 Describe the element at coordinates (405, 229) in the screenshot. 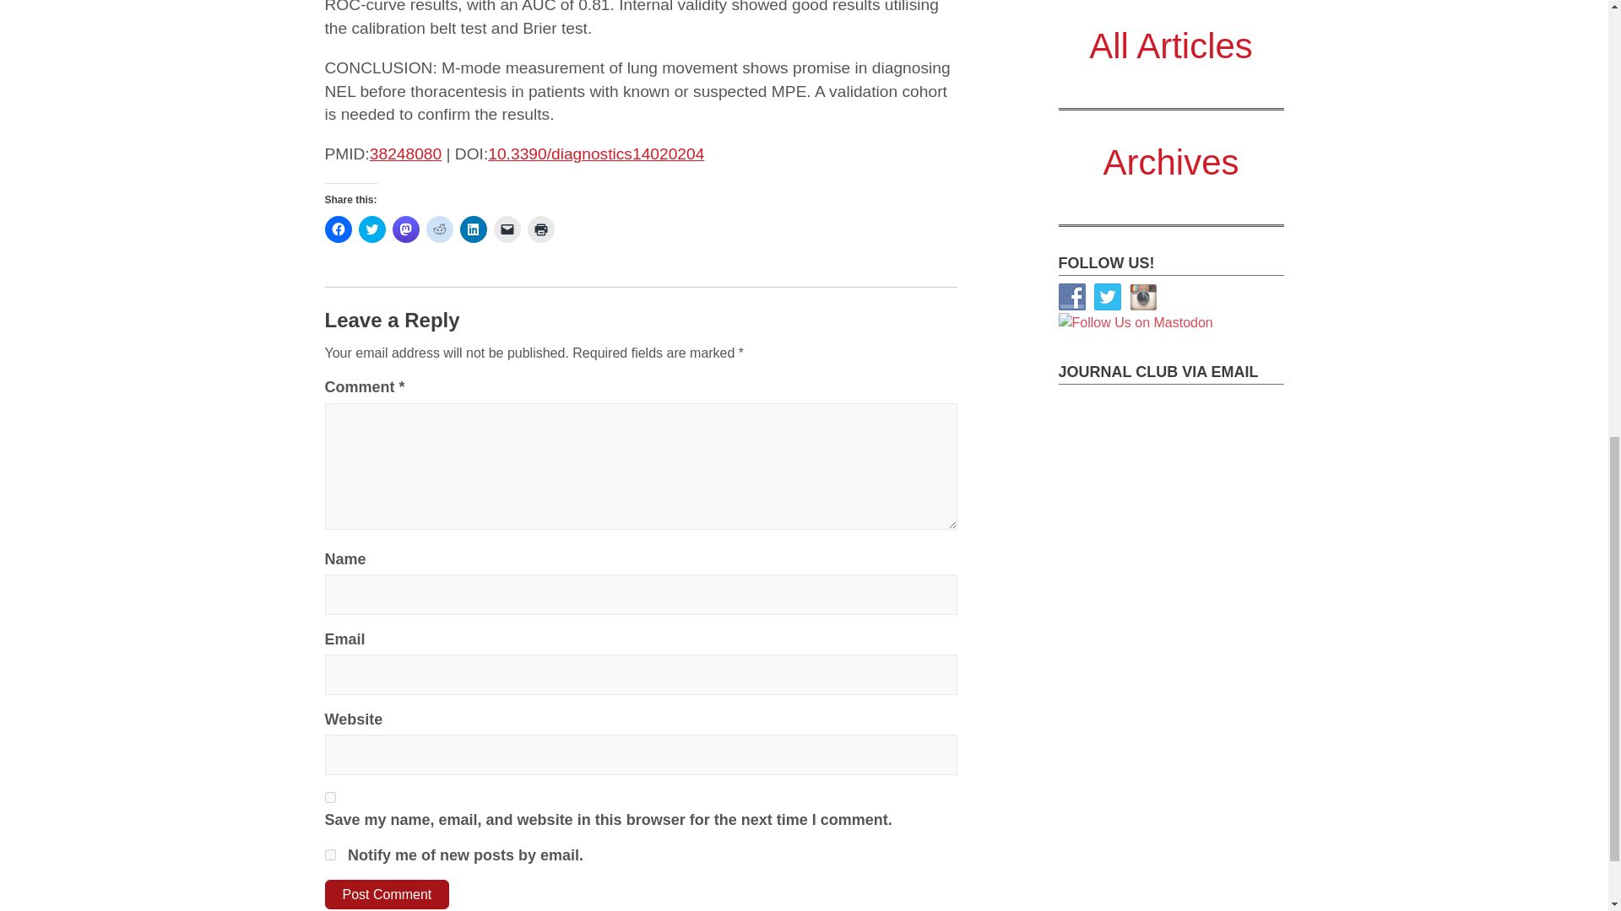

I see `Click to share on Mastodon` at that location.